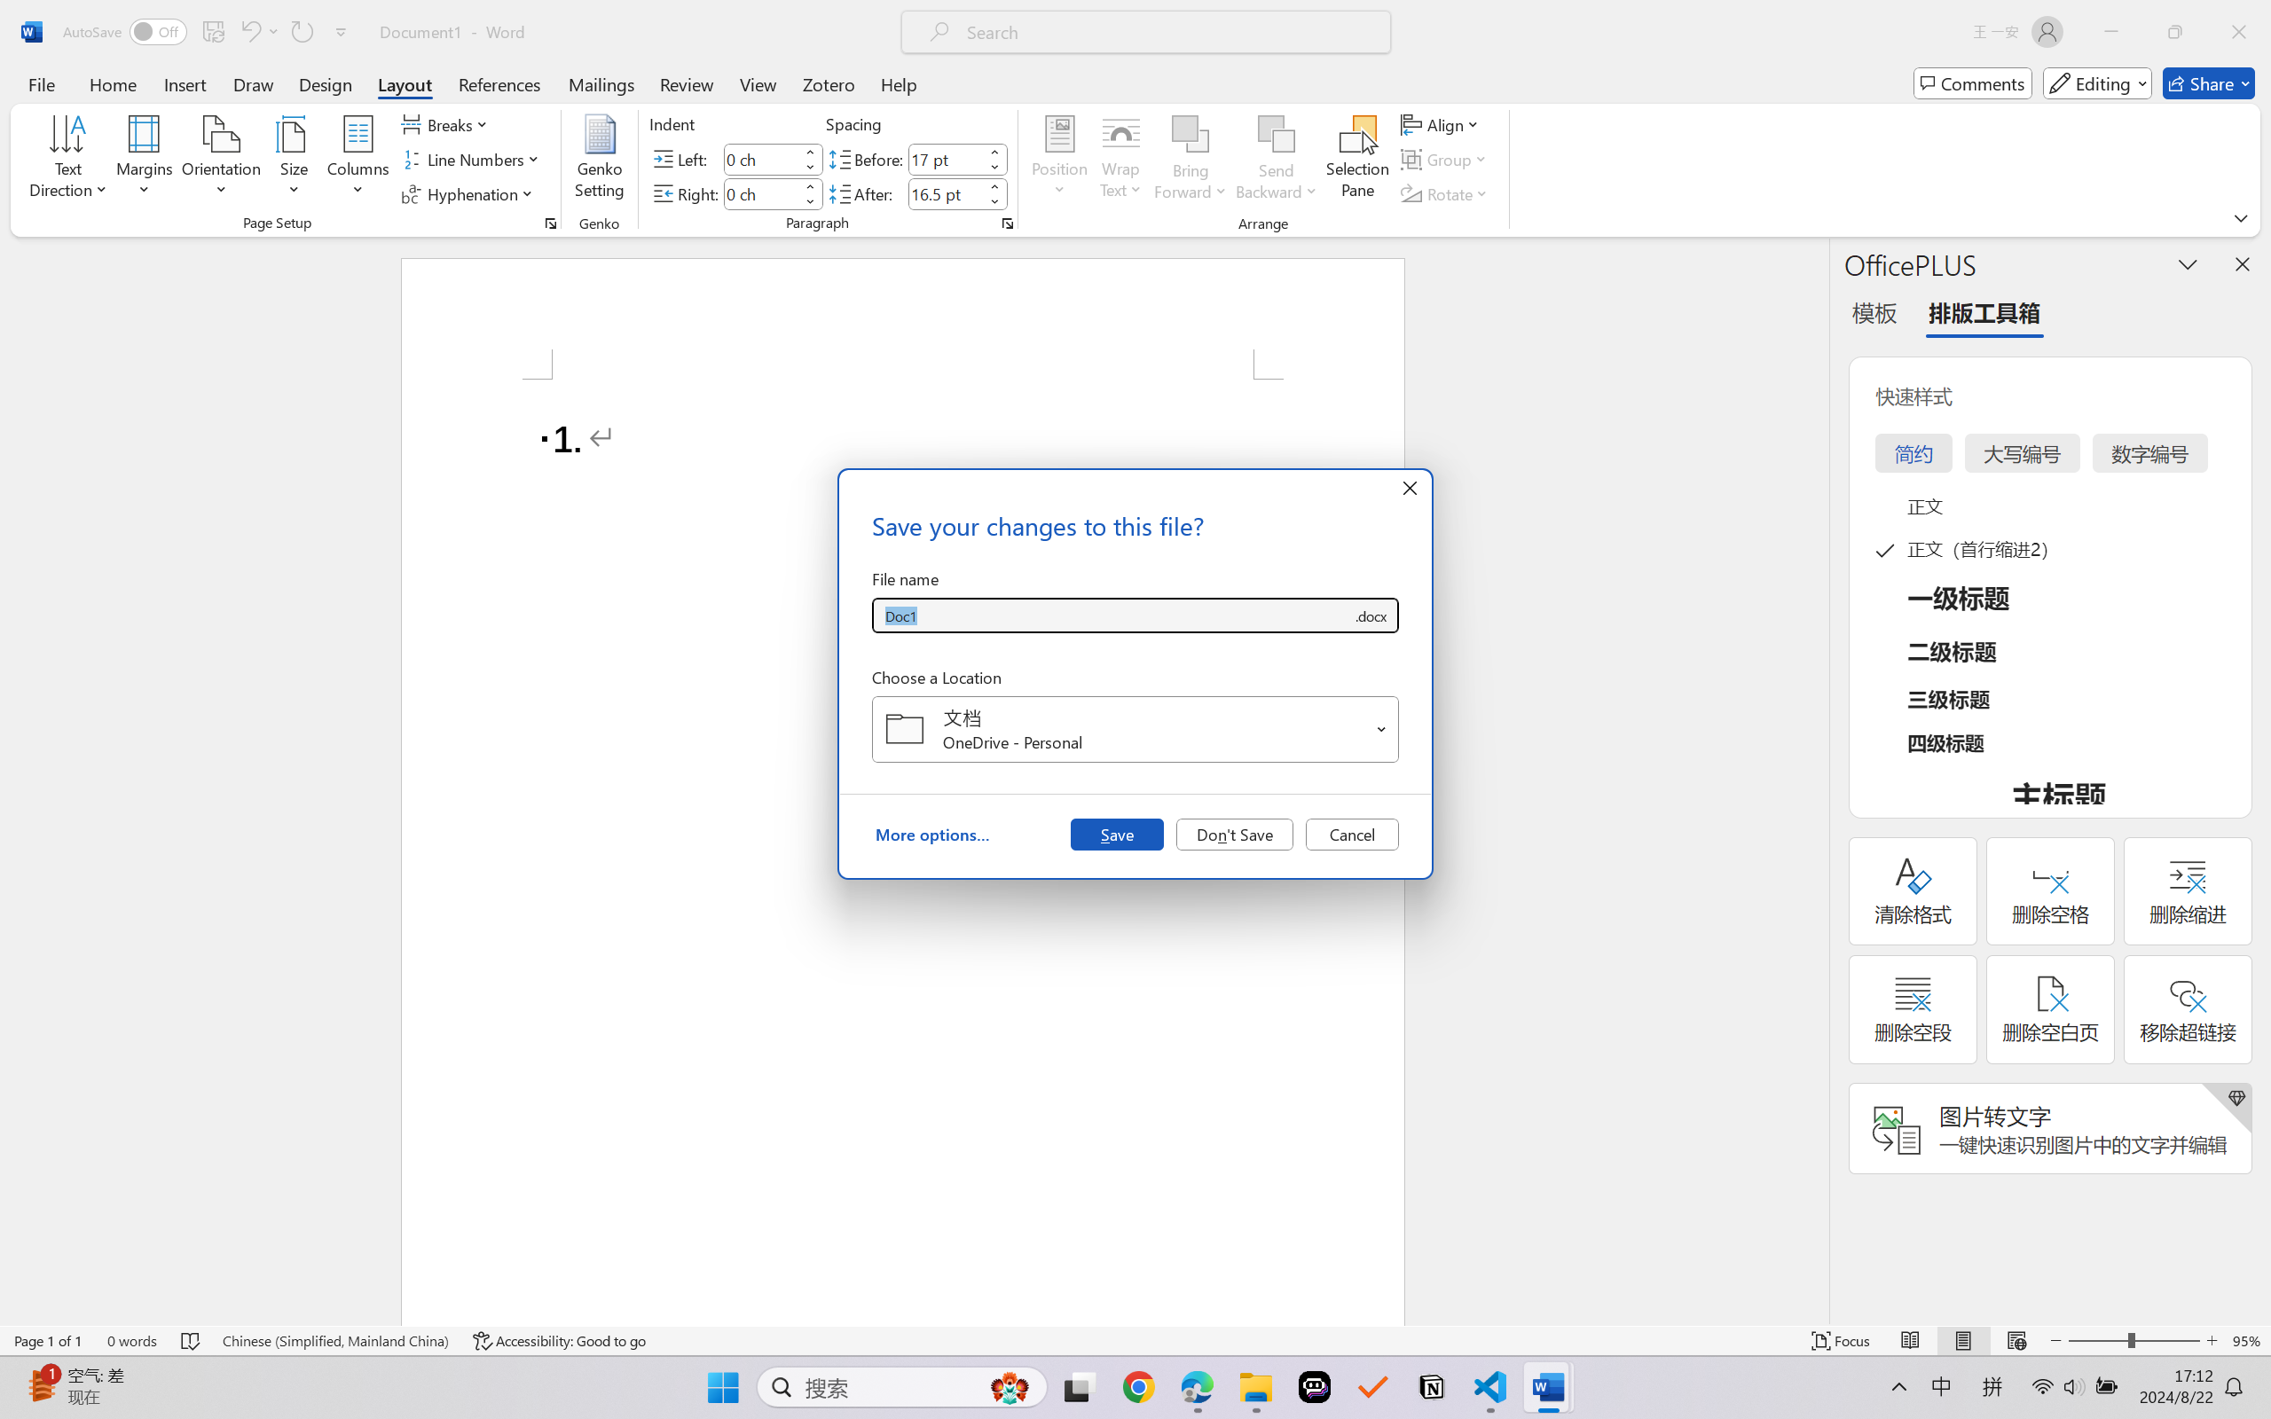 This screenshot has height=1419, width=2271. Describe the element at coordinates (145, 160) in the screenshot. I see `Margins` at that location.